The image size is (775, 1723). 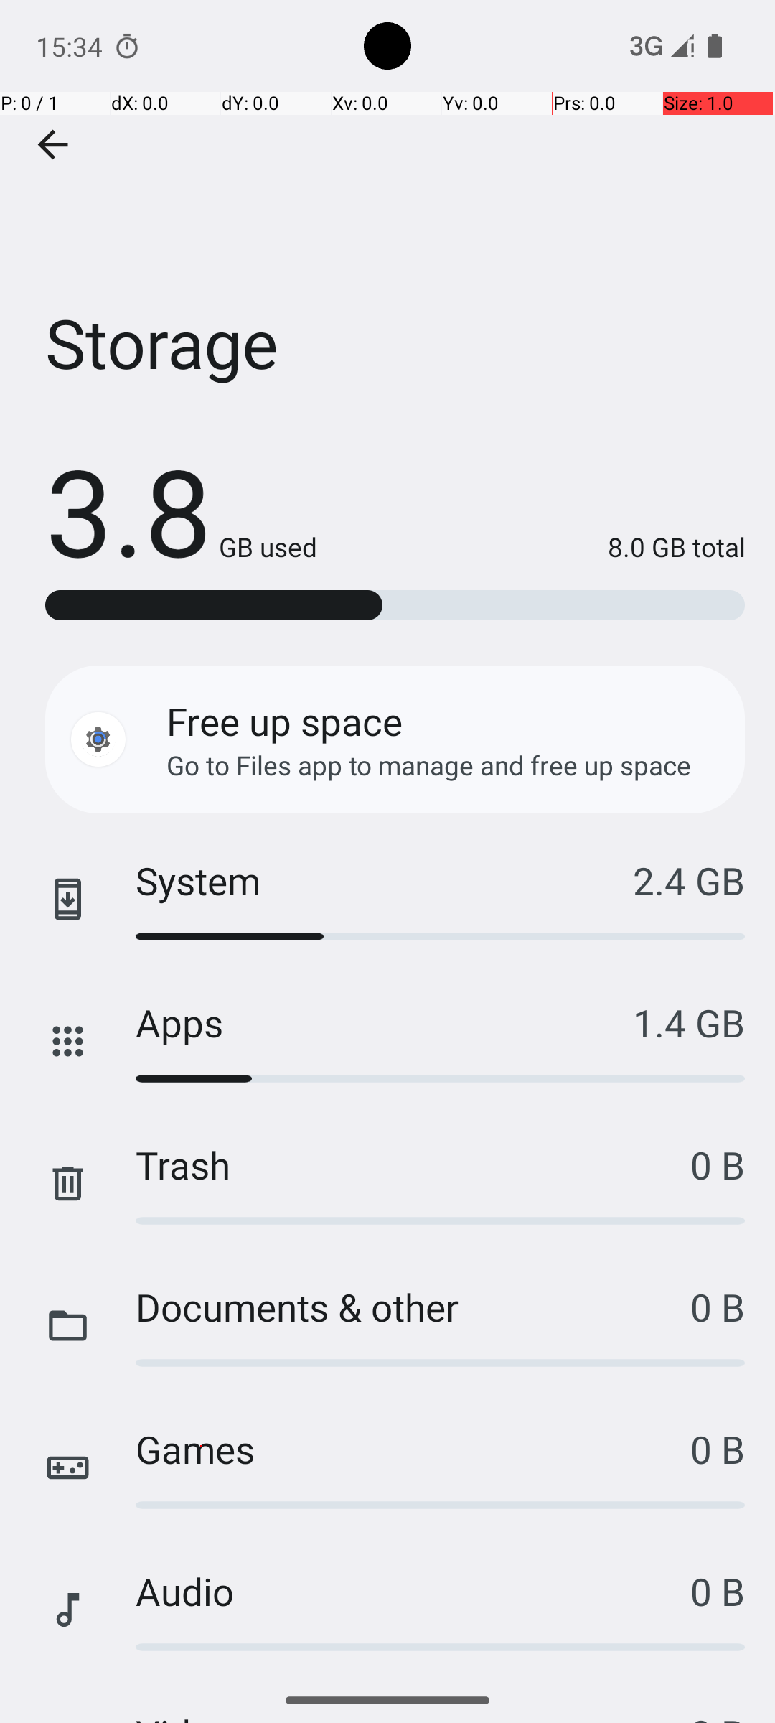 What do you see at coordinates (689, 880) in the screenshot?
I see `2.4 GB` at bounding box center [689, 880].